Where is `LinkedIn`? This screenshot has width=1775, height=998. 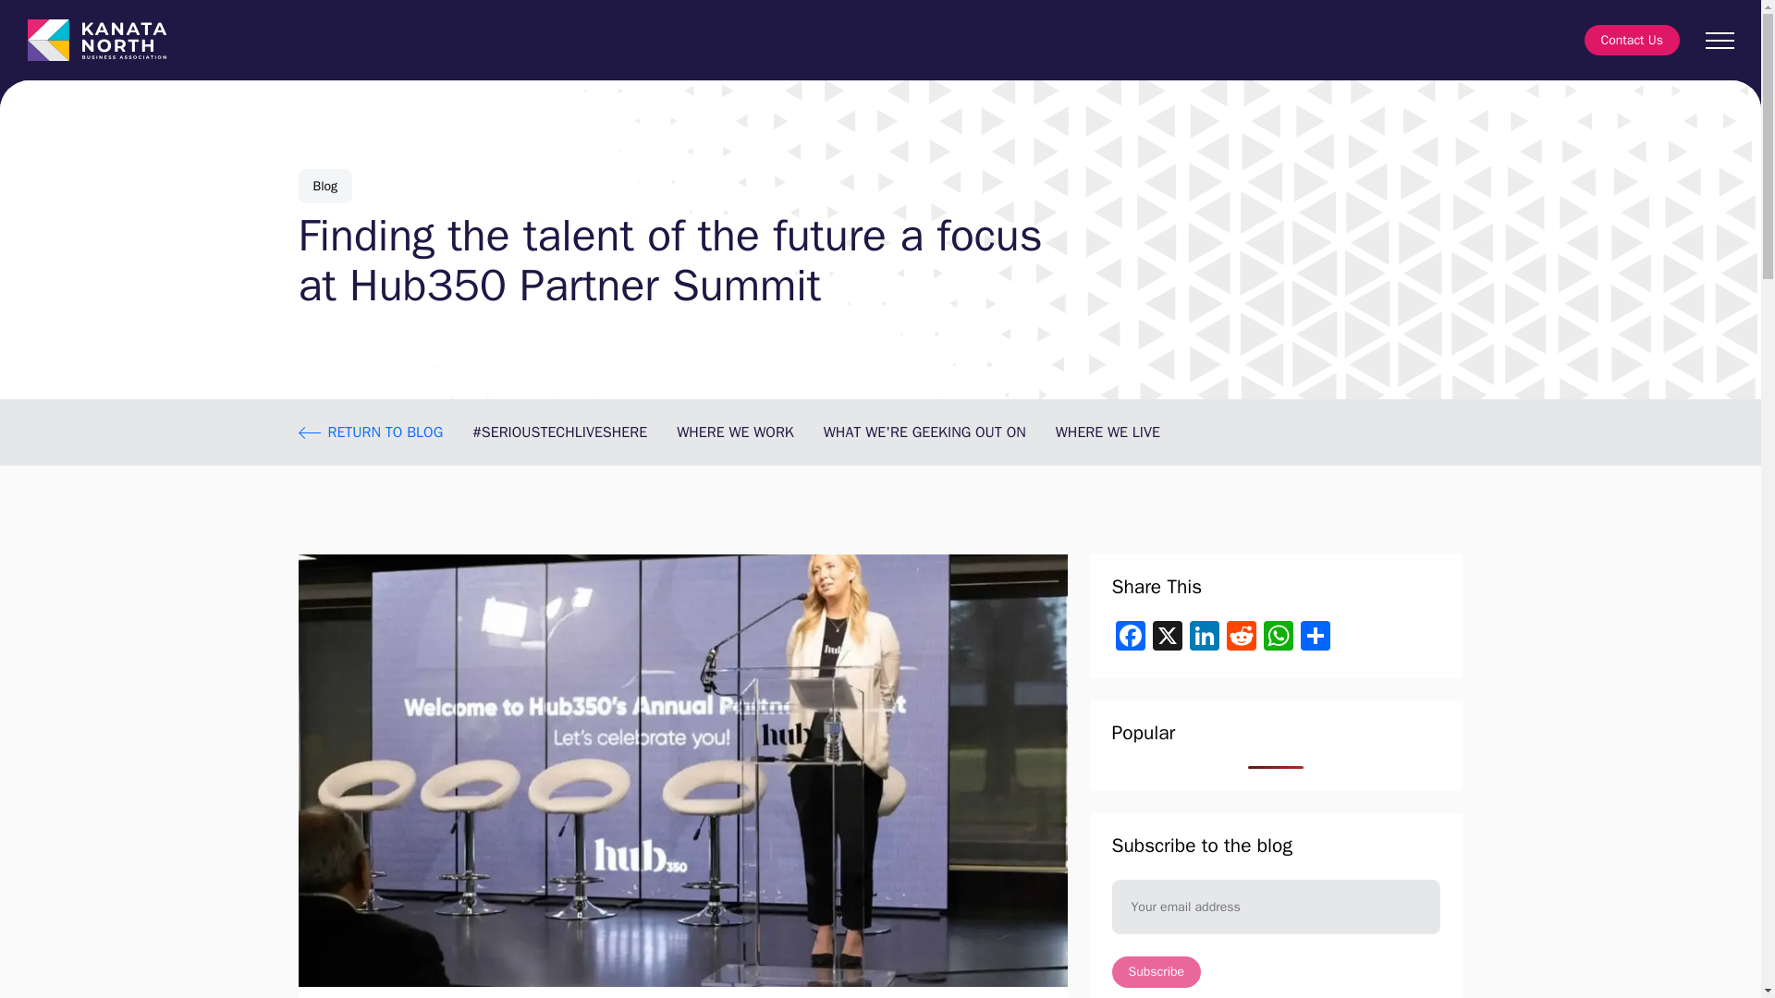
LinkedIn is located at coordinates (1204, 638).